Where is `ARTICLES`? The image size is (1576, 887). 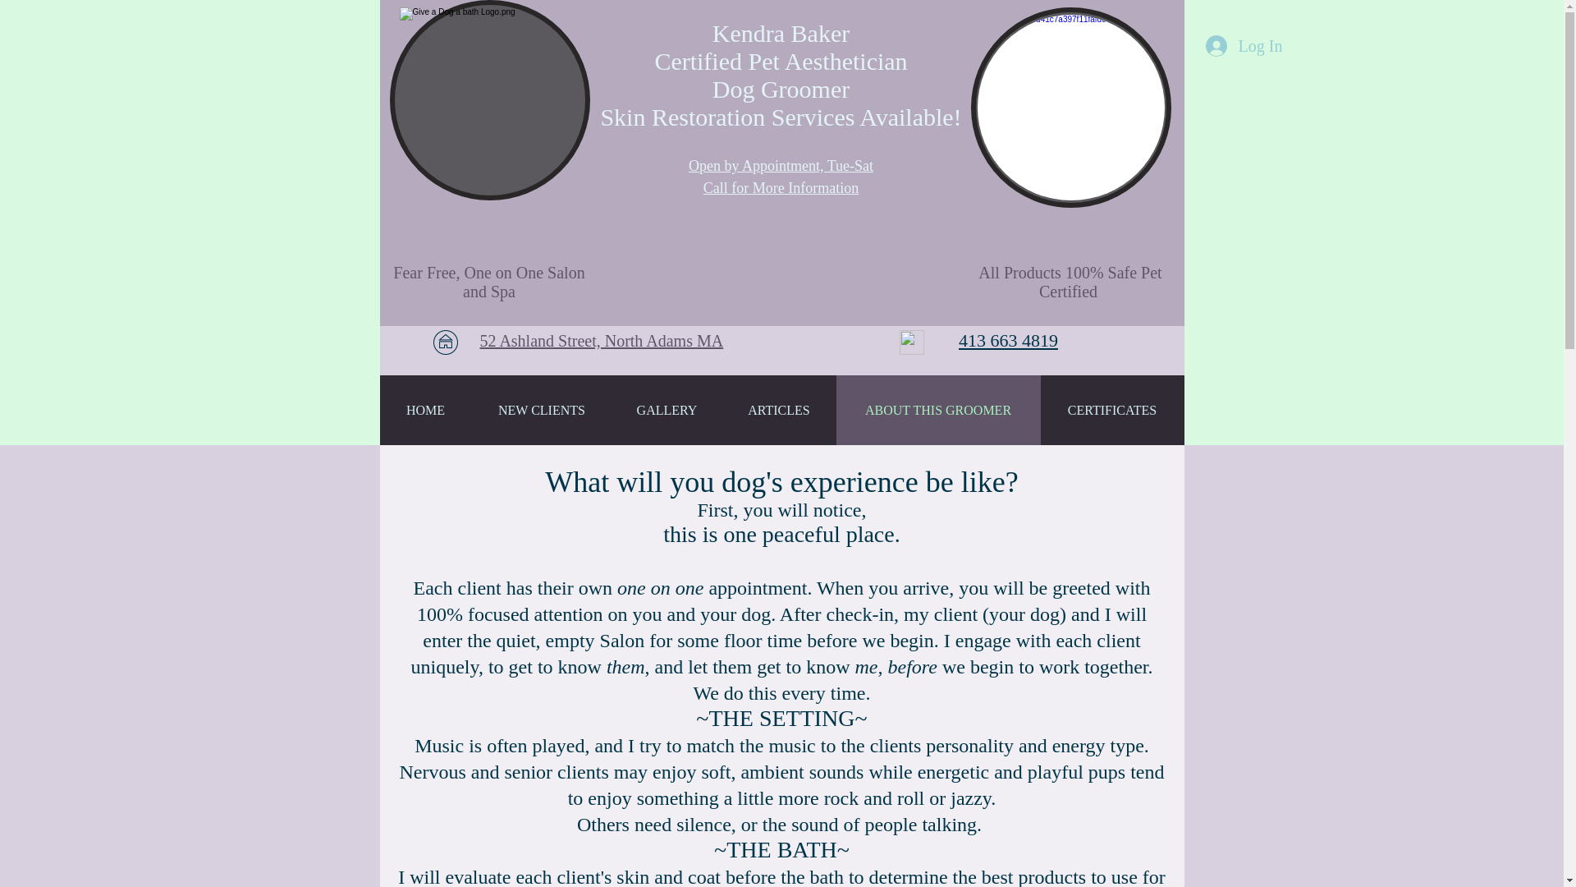
ARTICLES is located at coordinates (779, 410).